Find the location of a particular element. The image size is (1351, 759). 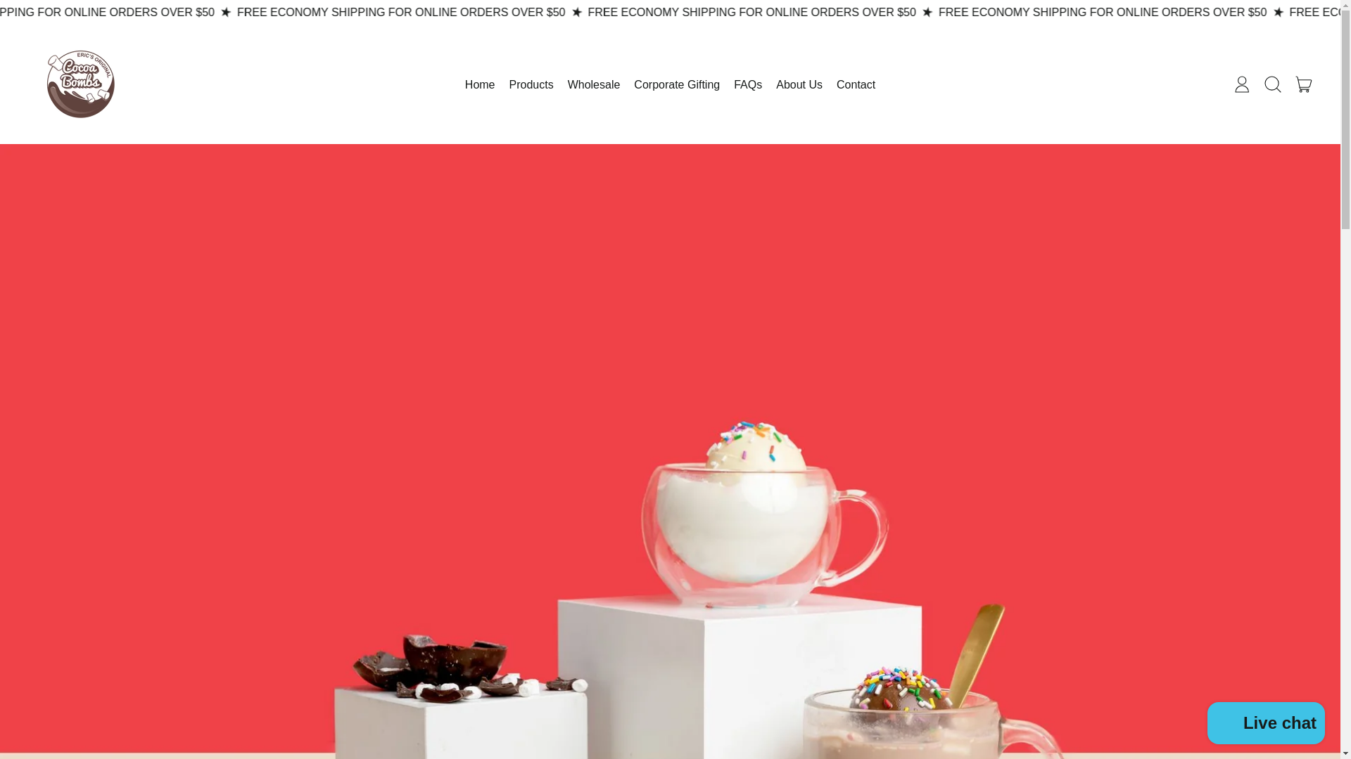

FAQs is located at coordinates (1304, 84).